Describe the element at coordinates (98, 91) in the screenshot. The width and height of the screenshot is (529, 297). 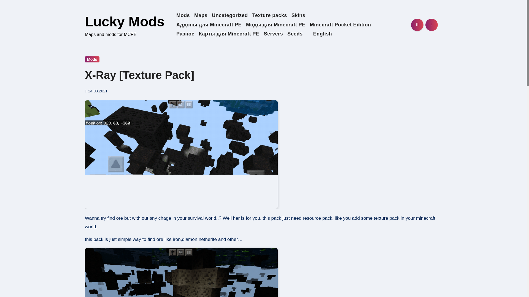
I see `24.03.2021` at that location.